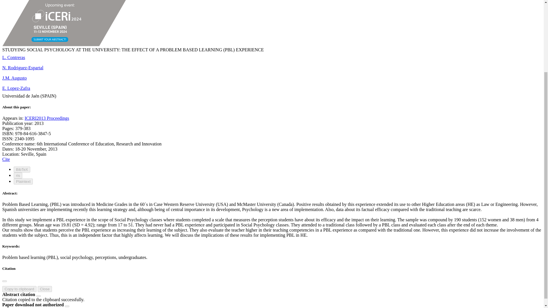 The height and width of the screenshot is (308, 548). I want to click on Close, so click(45, 289).